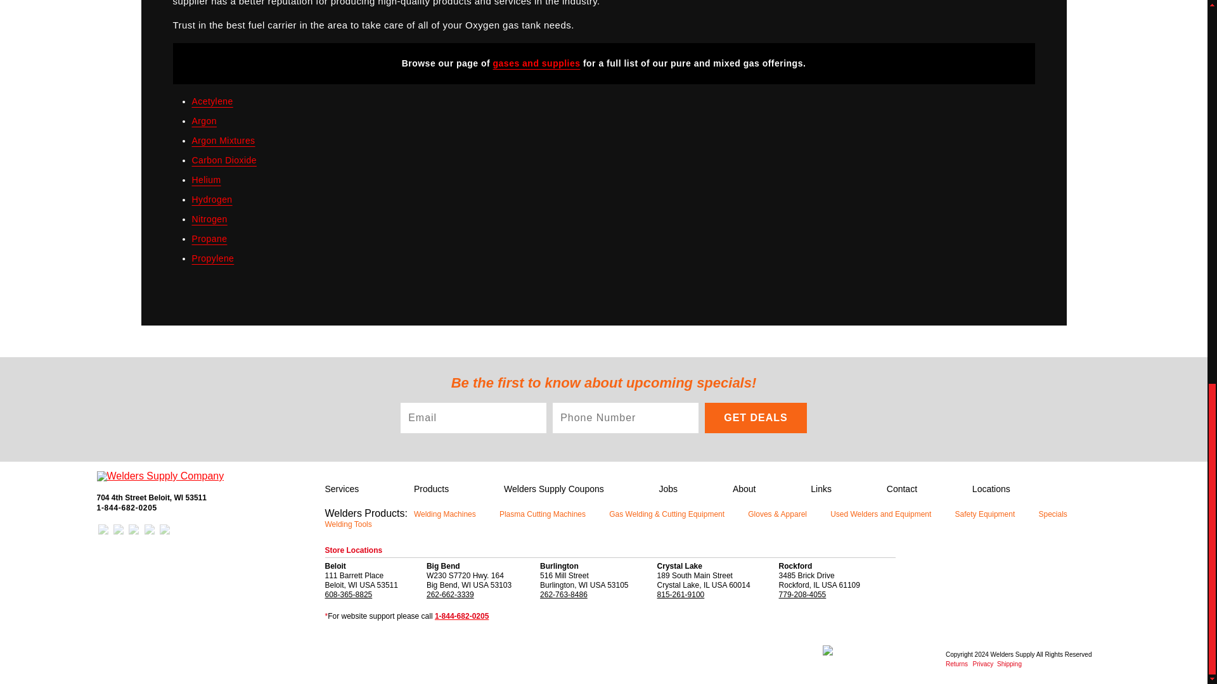 Image resolution: width=1217 pixels, height=684 pixels. I want to click on GET DEALS, so click(756, 418).